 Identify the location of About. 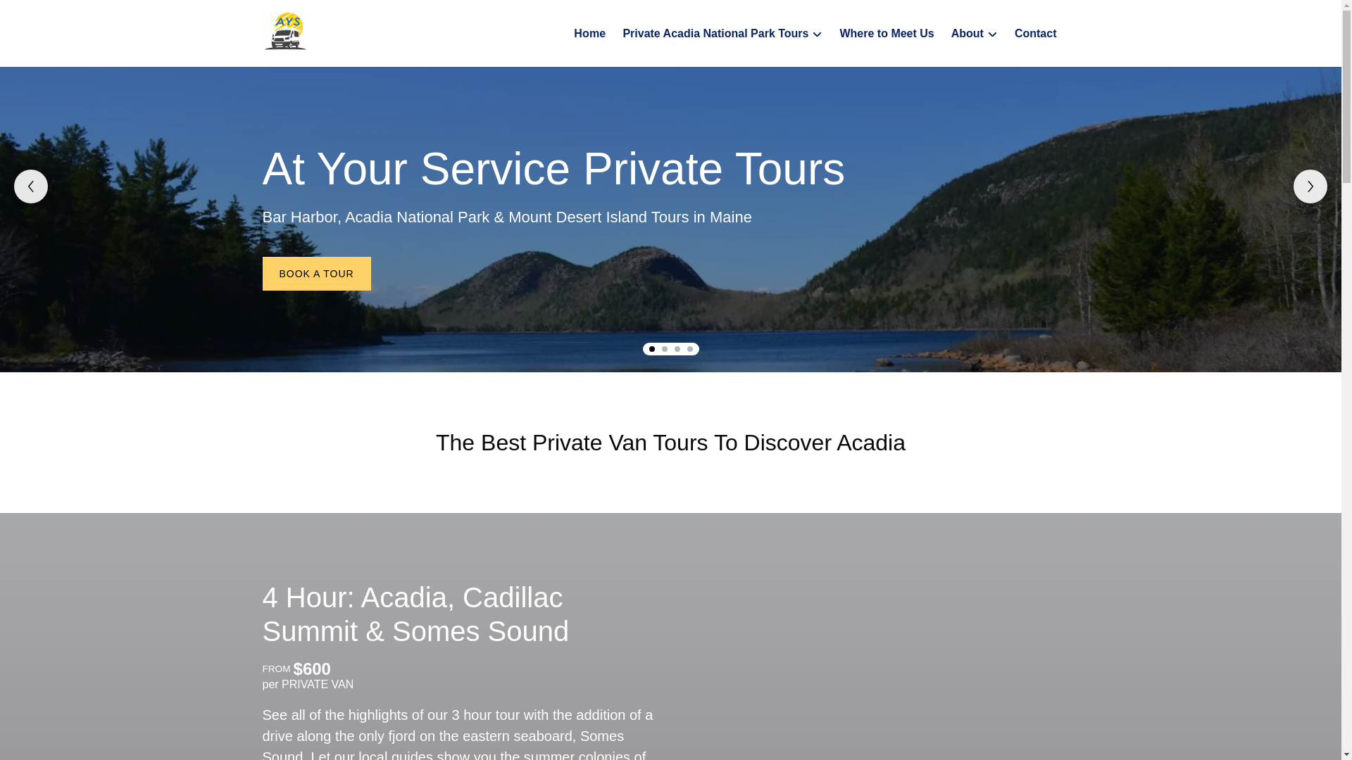
(974, 34).